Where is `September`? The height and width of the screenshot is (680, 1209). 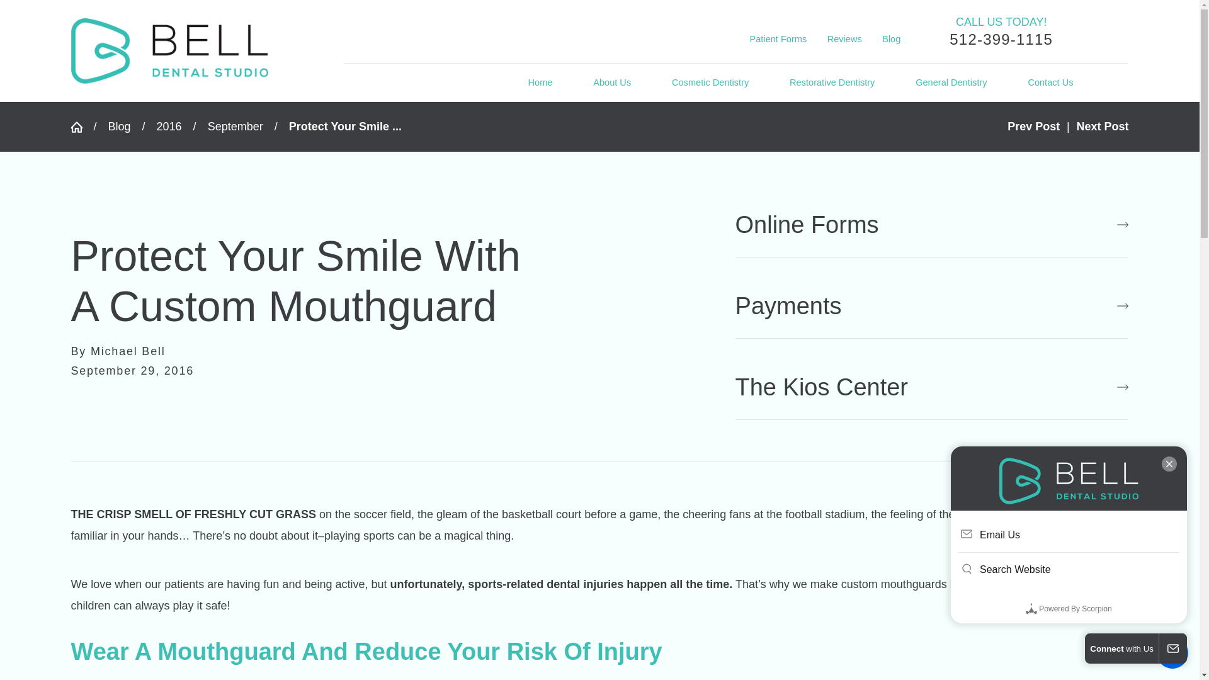 September is located at coordinates (236, 126).